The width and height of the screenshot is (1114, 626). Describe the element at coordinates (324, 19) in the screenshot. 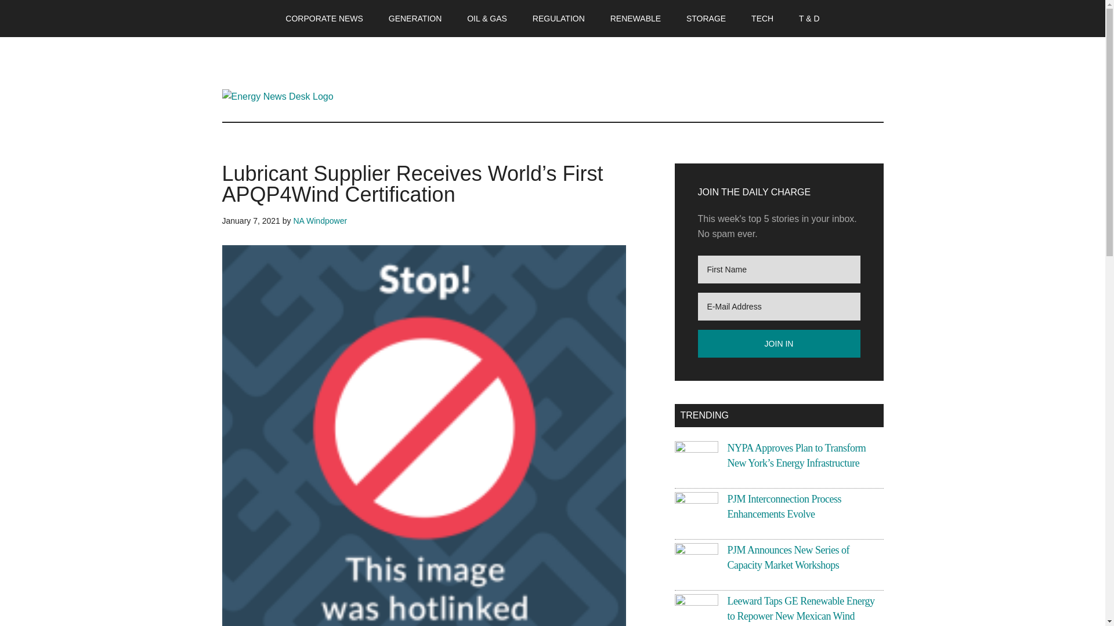

I see `CORPORATE NEWS` at that location.